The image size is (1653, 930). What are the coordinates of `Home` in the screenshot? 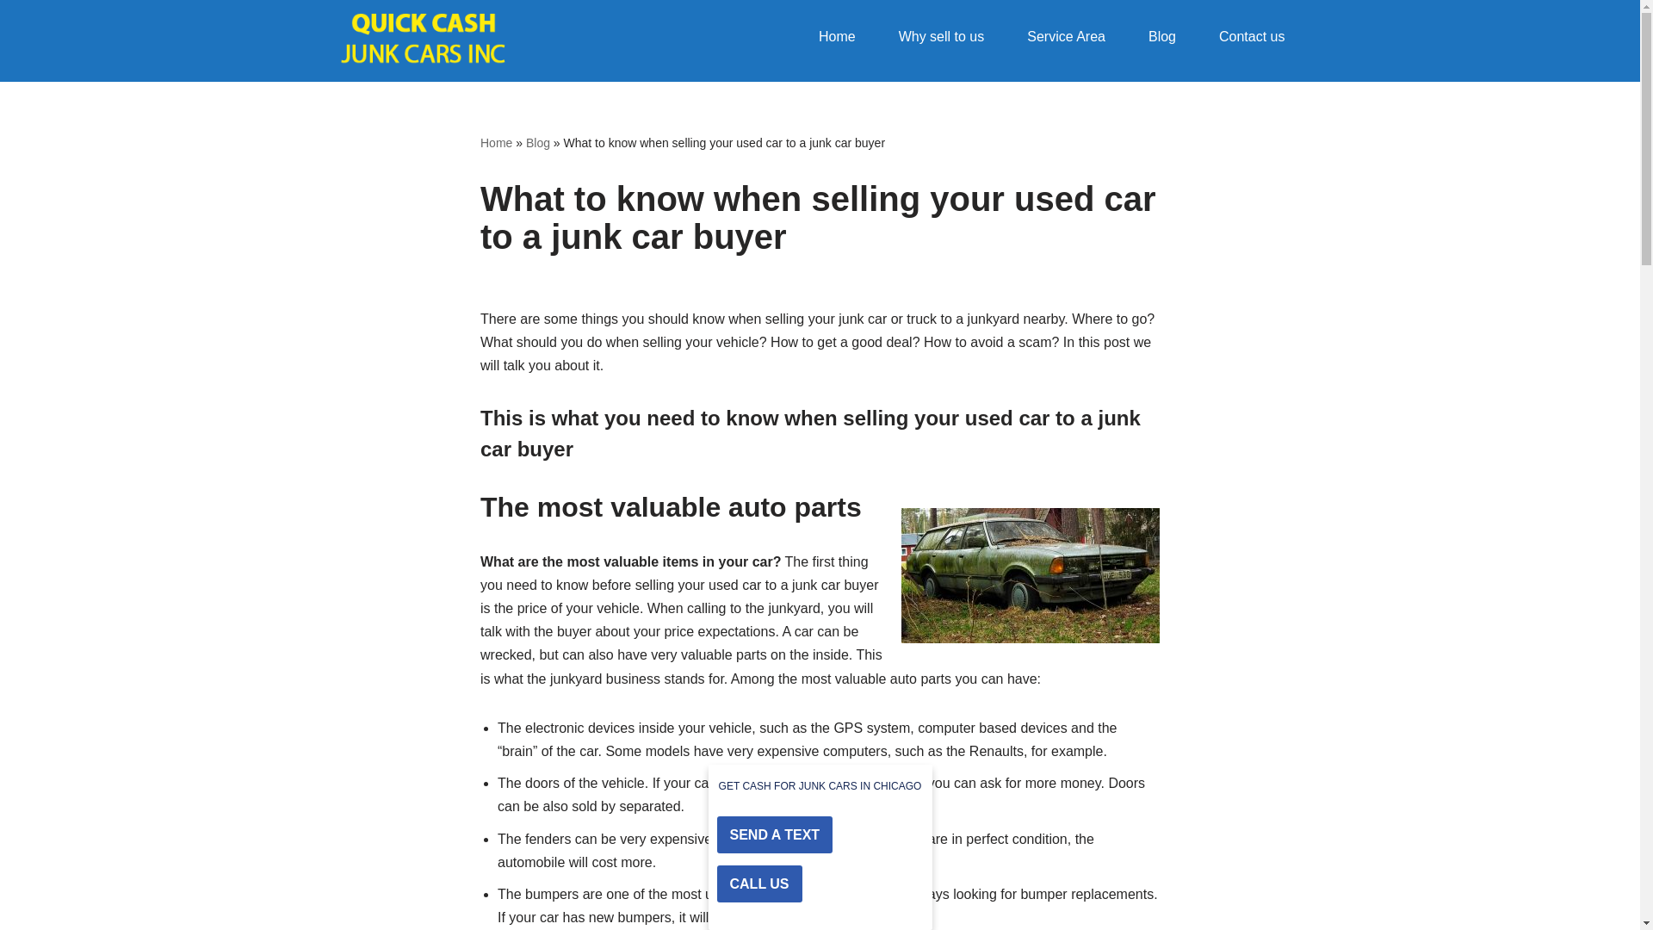 It's located at (837, 36).